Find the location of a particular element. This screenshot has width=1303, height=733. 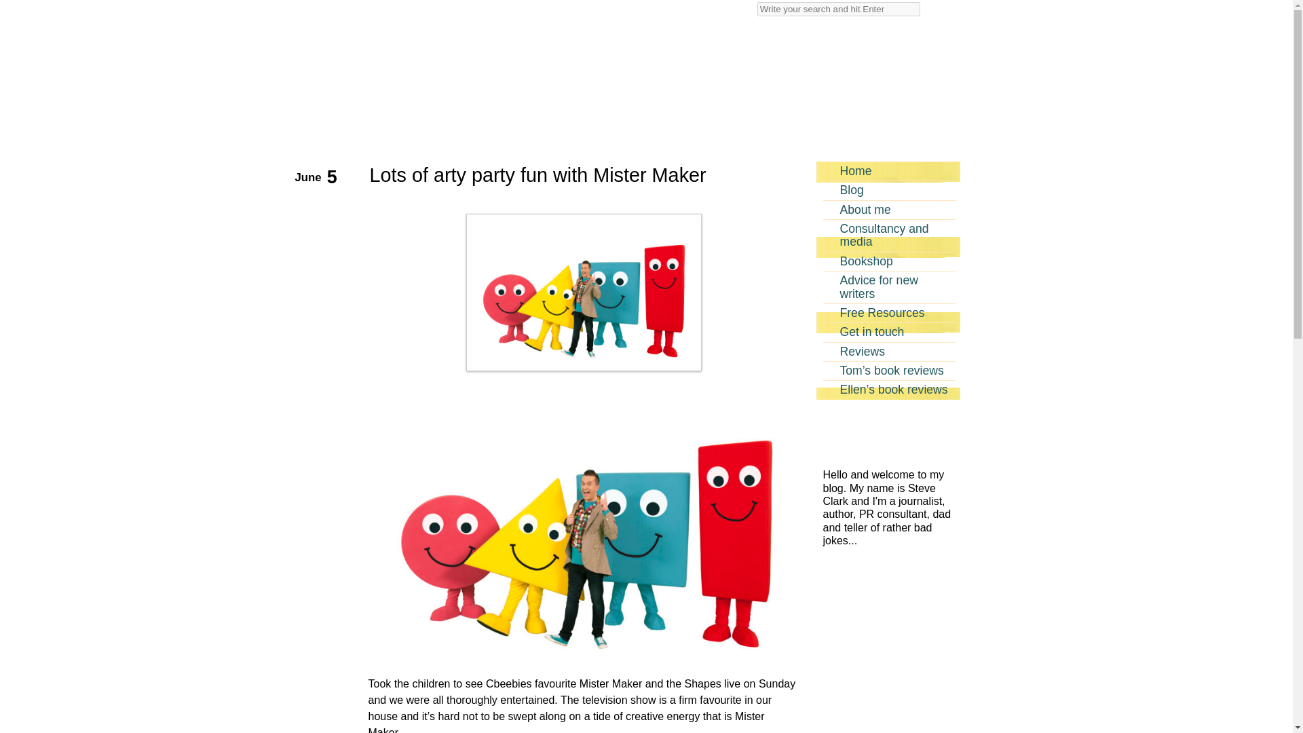

Search is located at coordinates (19, 7).